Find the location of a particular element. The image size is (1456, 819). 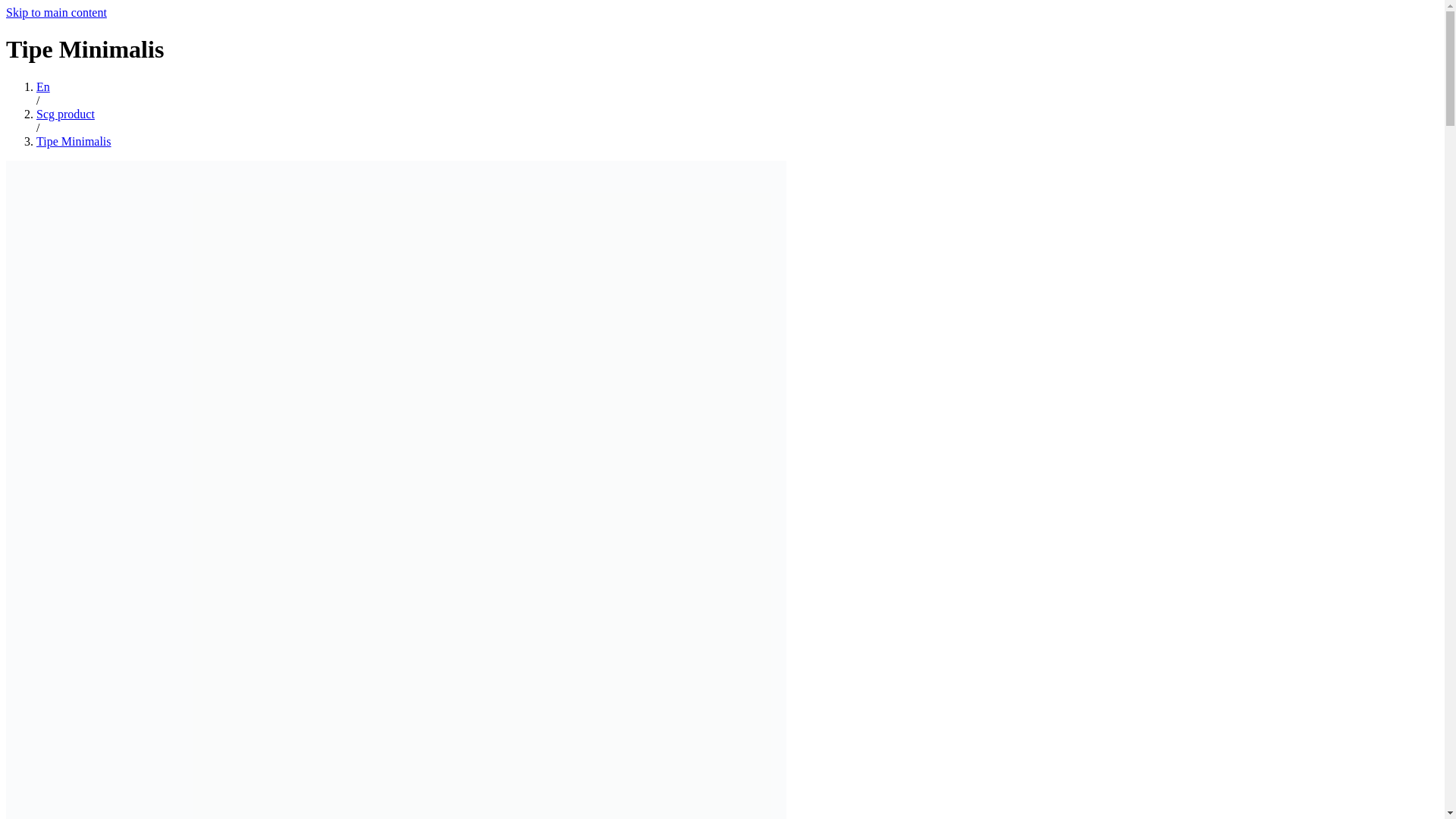

Skip to main content is located at coordinates (56, 12).